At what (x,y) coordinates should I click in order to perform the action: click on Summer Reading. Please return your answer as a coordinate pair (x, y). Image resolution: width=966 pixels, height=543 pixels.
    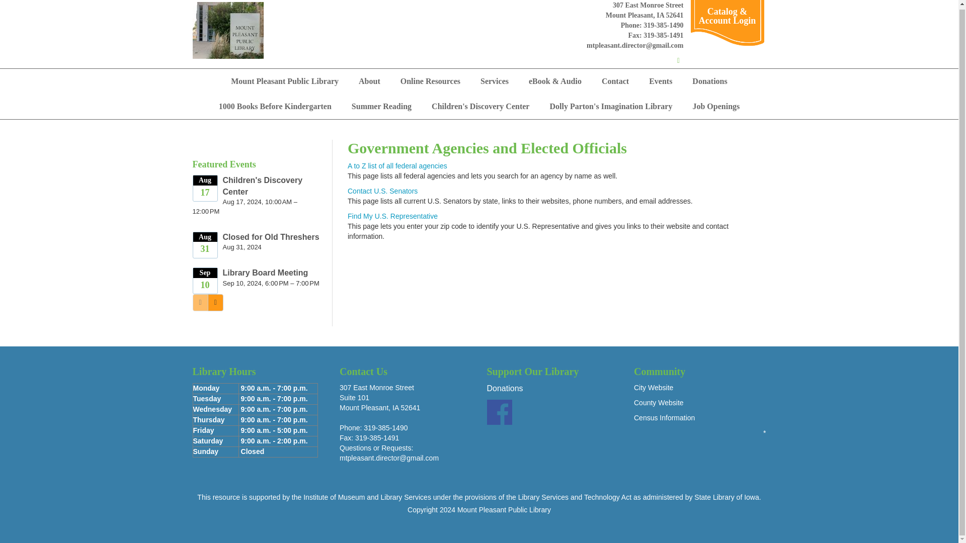
    Looking at the image, I should click on (381, 106).